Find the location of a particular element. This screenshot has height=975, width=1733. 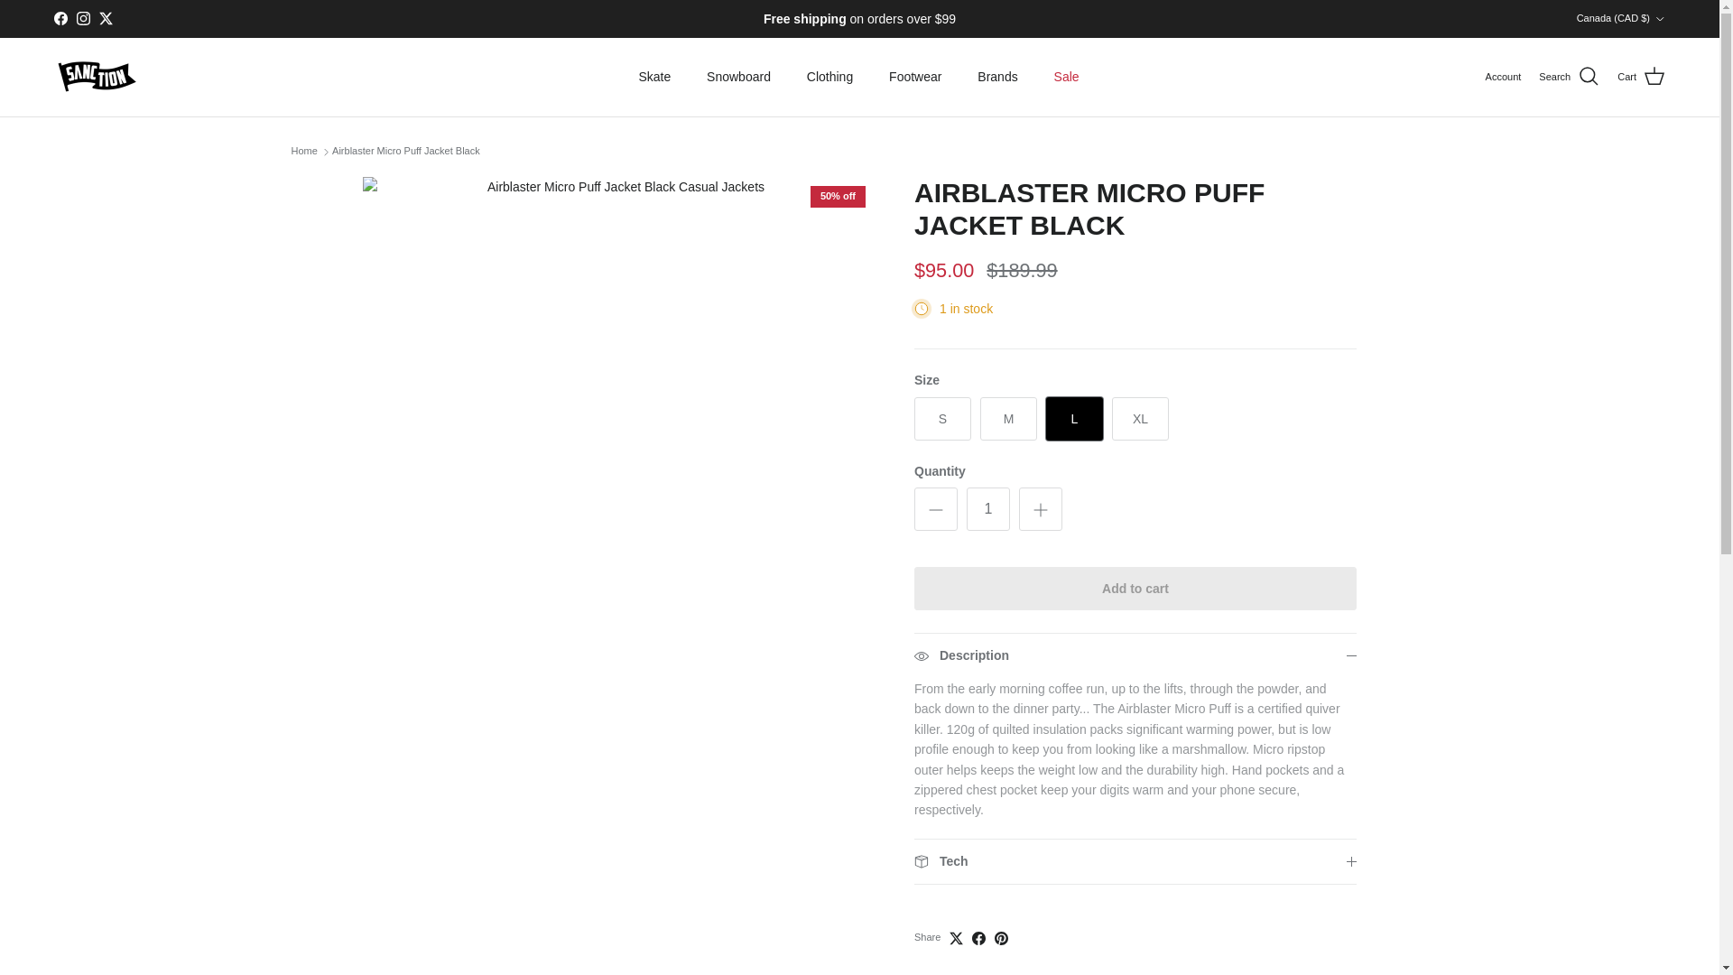

Account is located at coordinates (1503, 78).